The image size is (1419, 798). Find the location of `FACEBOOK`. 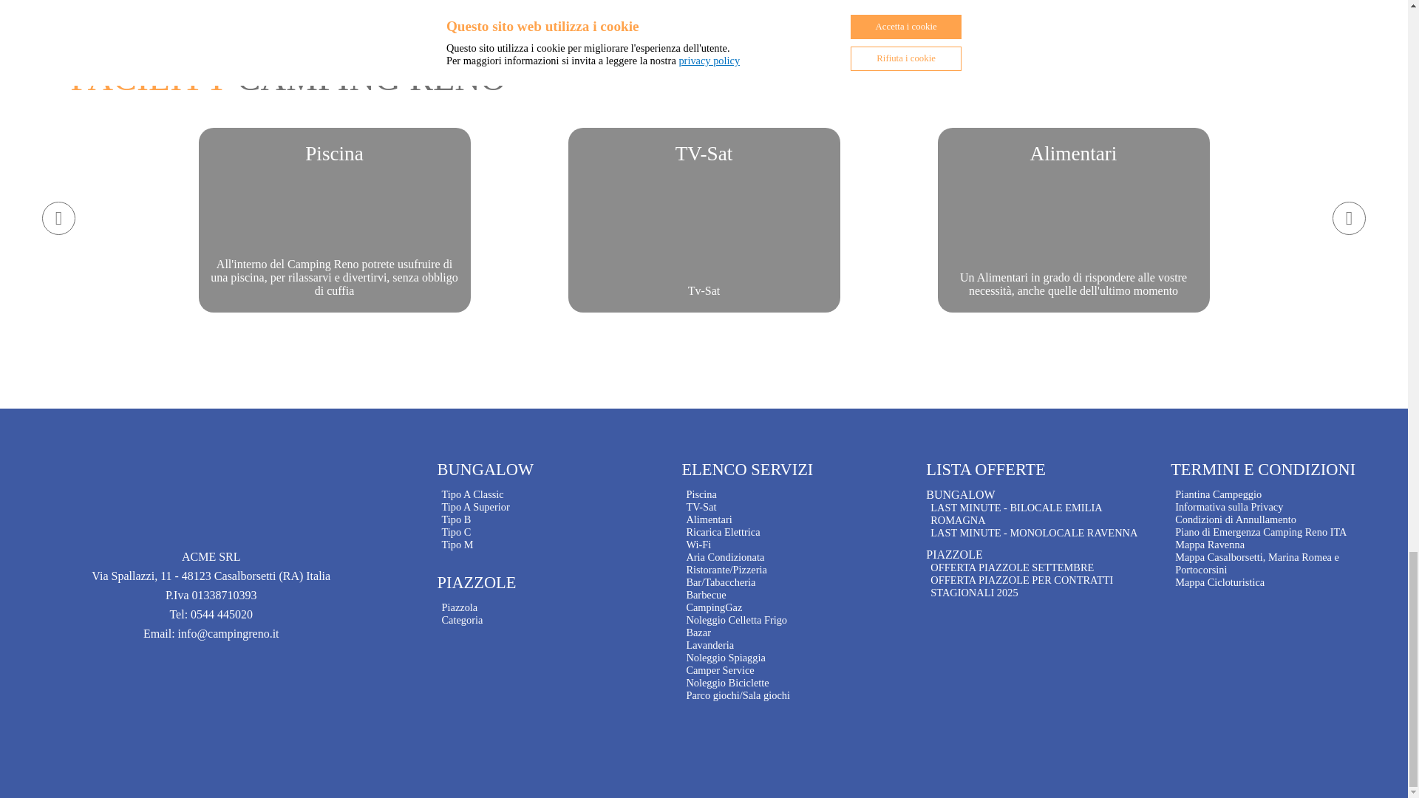

FACEBOOK is located at coordinates (704, 220).